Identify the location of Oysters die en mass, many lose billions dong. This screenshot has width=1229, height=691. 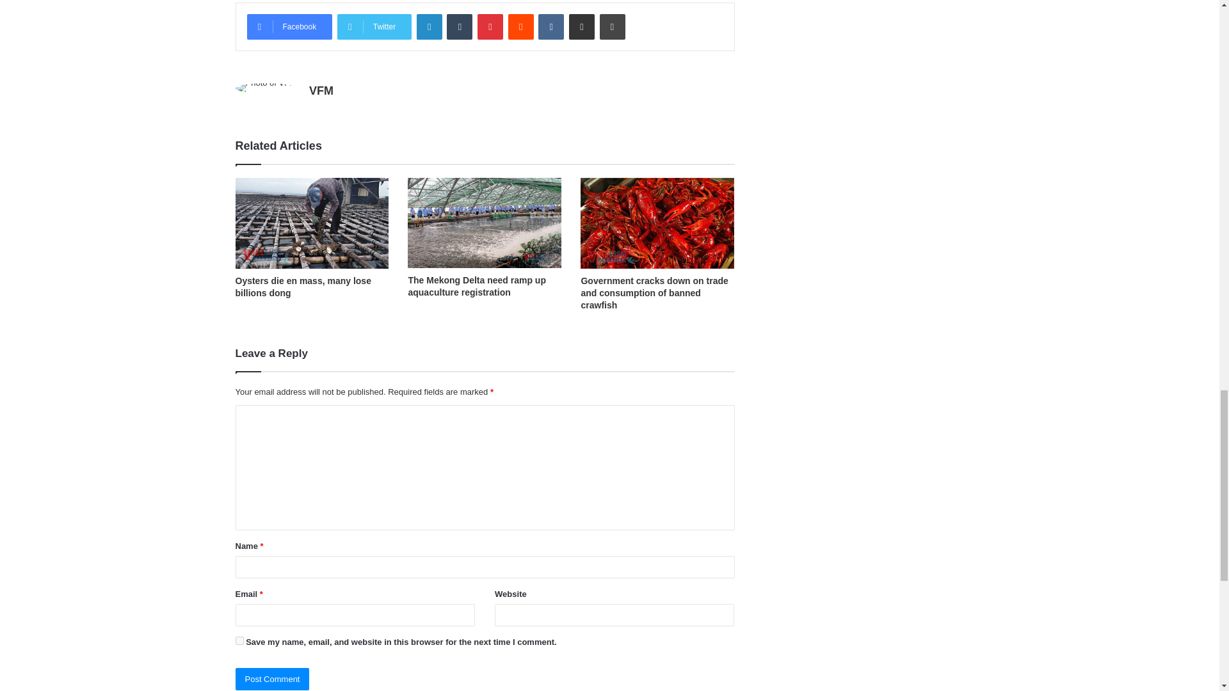
(303, 287).